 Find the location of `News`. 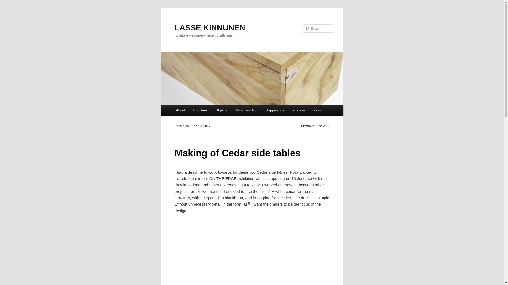

News is located at coordinates (317, 110).